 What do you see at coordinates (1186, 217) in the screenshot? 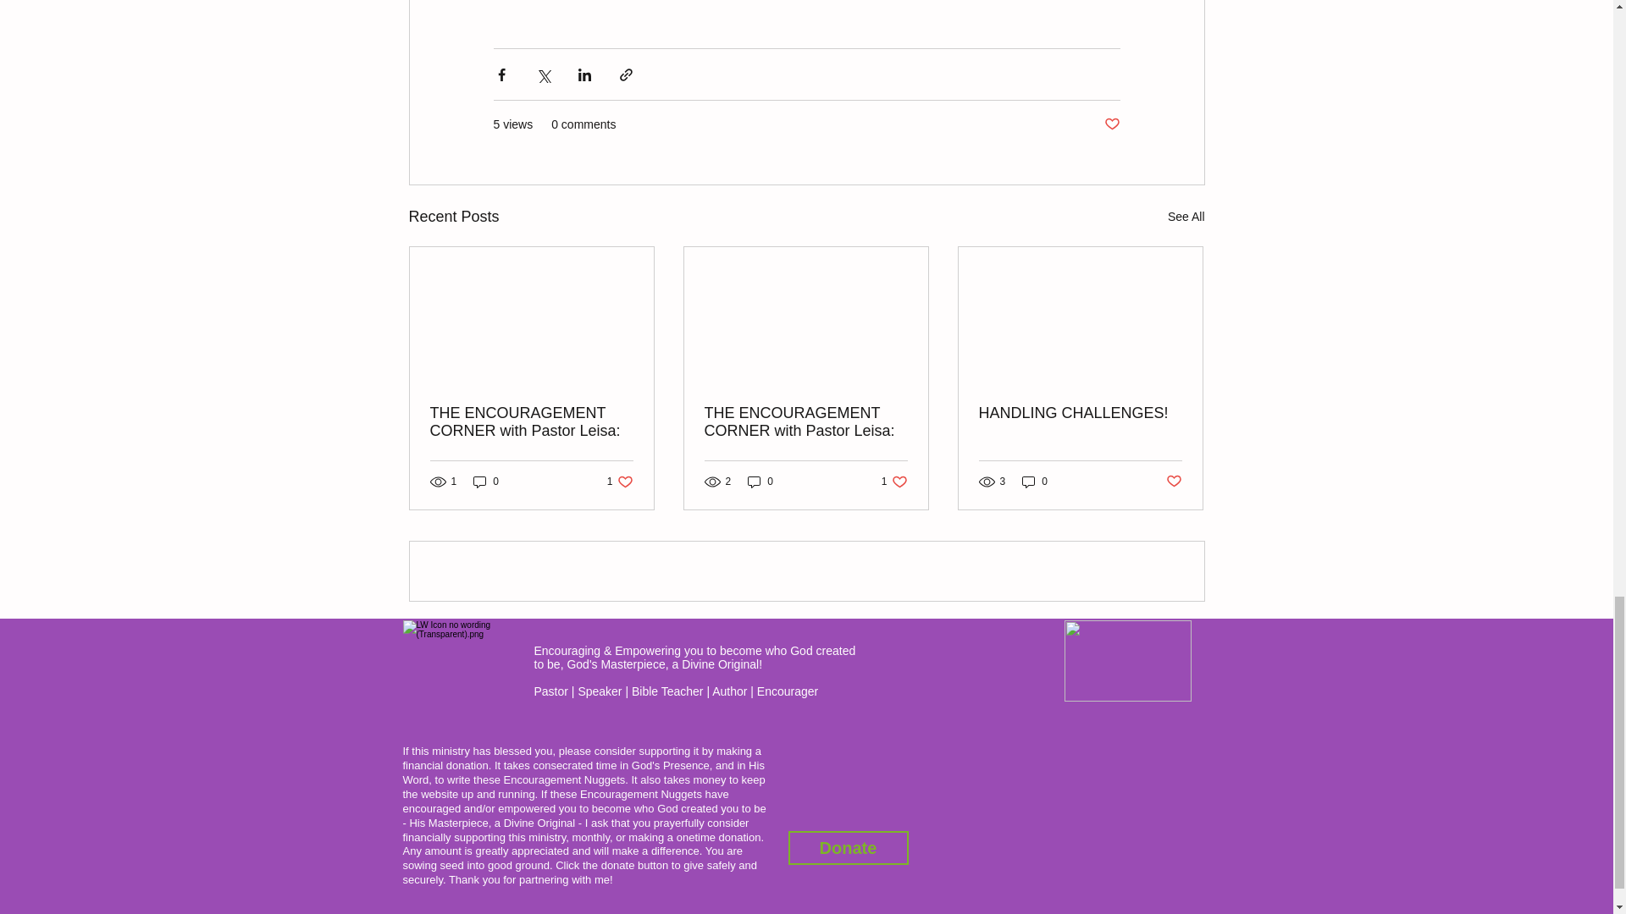
I see `See All` at bounding box center [1186, 217].